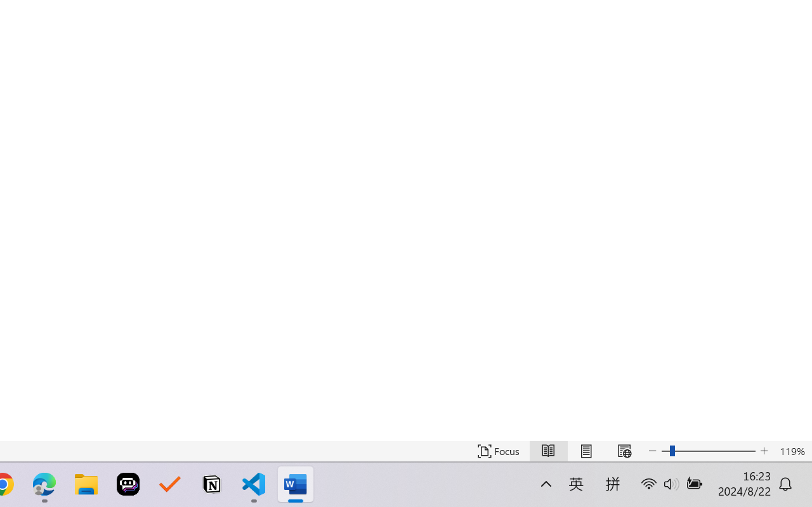 The width and height of the screenshot is (812, 507). Describe the element at coordinates (652, 451) in the screenshot. I see `Decrease Text Size` at that location.